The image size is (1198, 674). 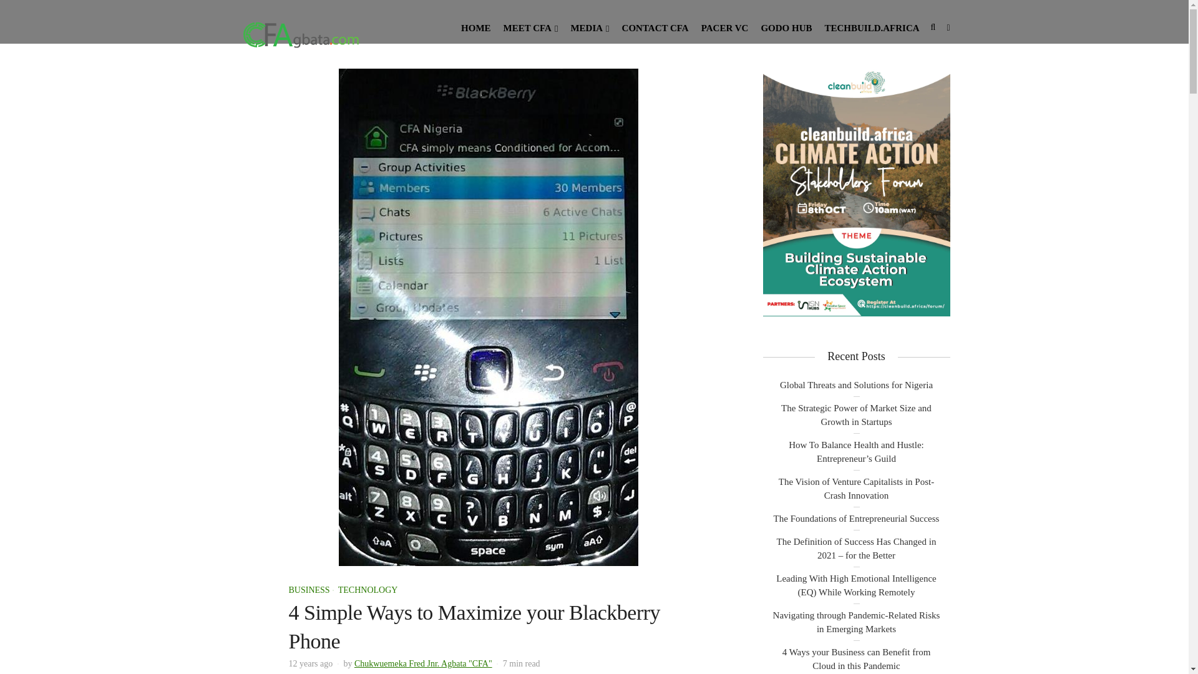 I want to click on CONTACT CFA, so click(x=655, y=27).